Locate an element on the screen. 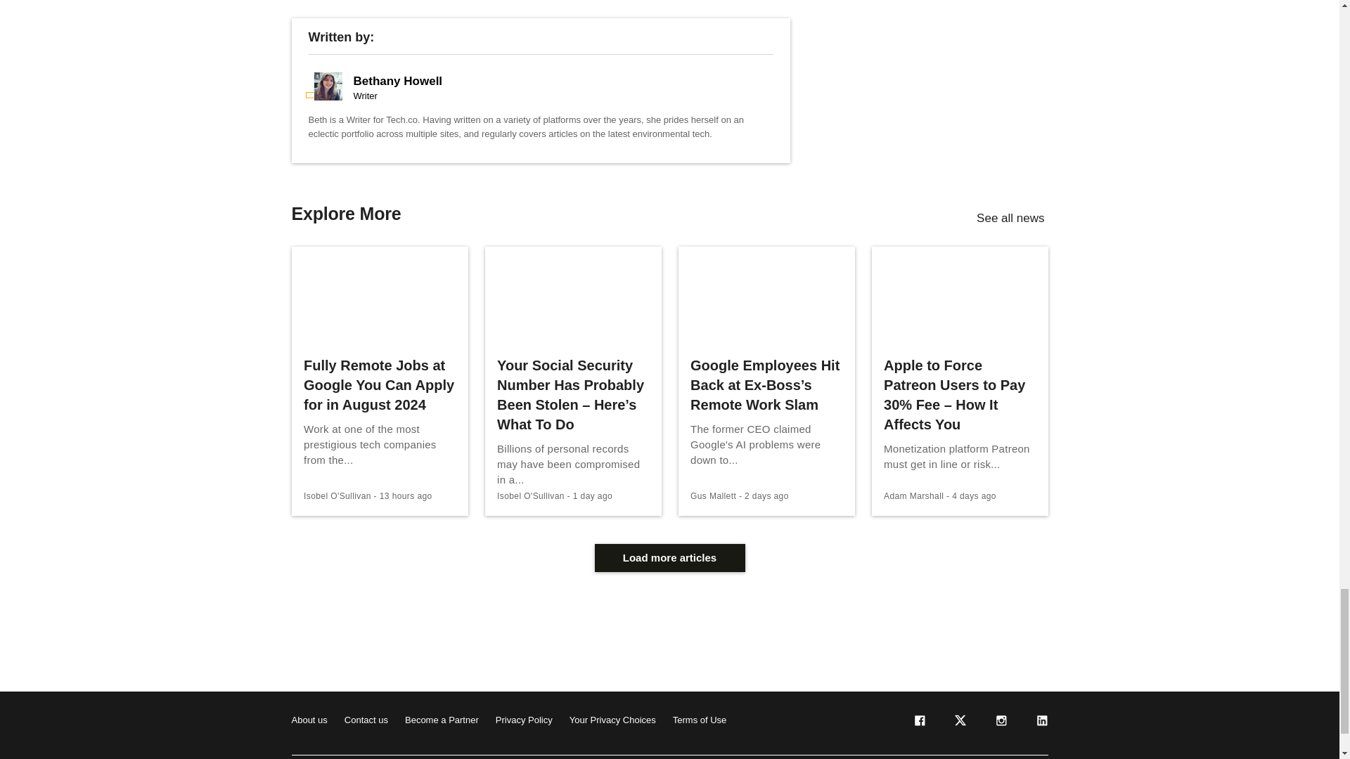 The image size is (1350, 759). instagram is located at coordinates (1000, 722).